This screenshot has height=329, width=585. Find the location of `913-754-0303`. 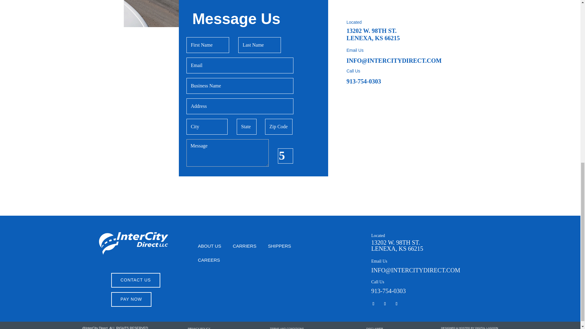

913-754-0303 is located at coordinates (363, 81).